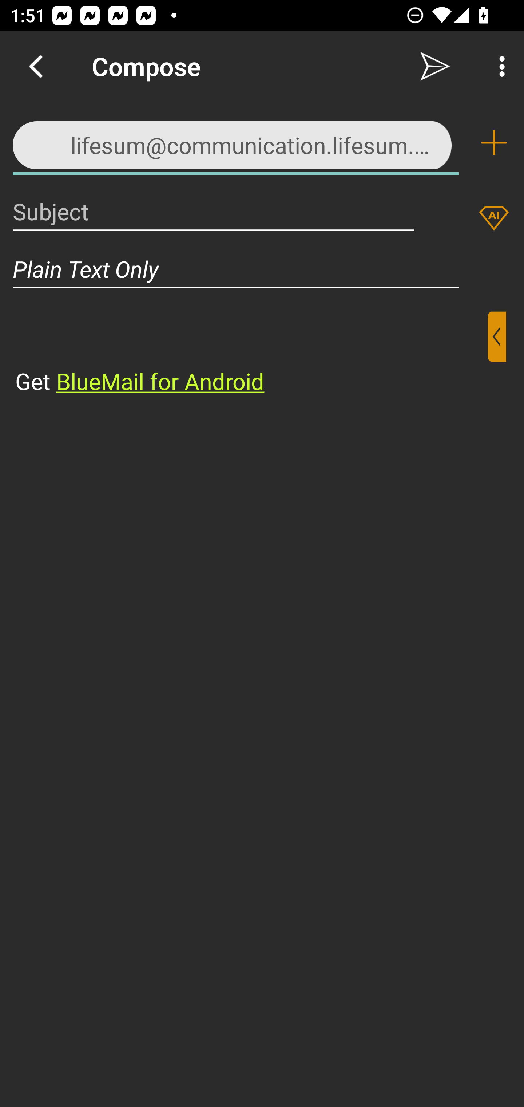  What do you see at coordinates (236, 269) in the screenshot?
I see `Plain Text Only` at bounding box center [236, 269].